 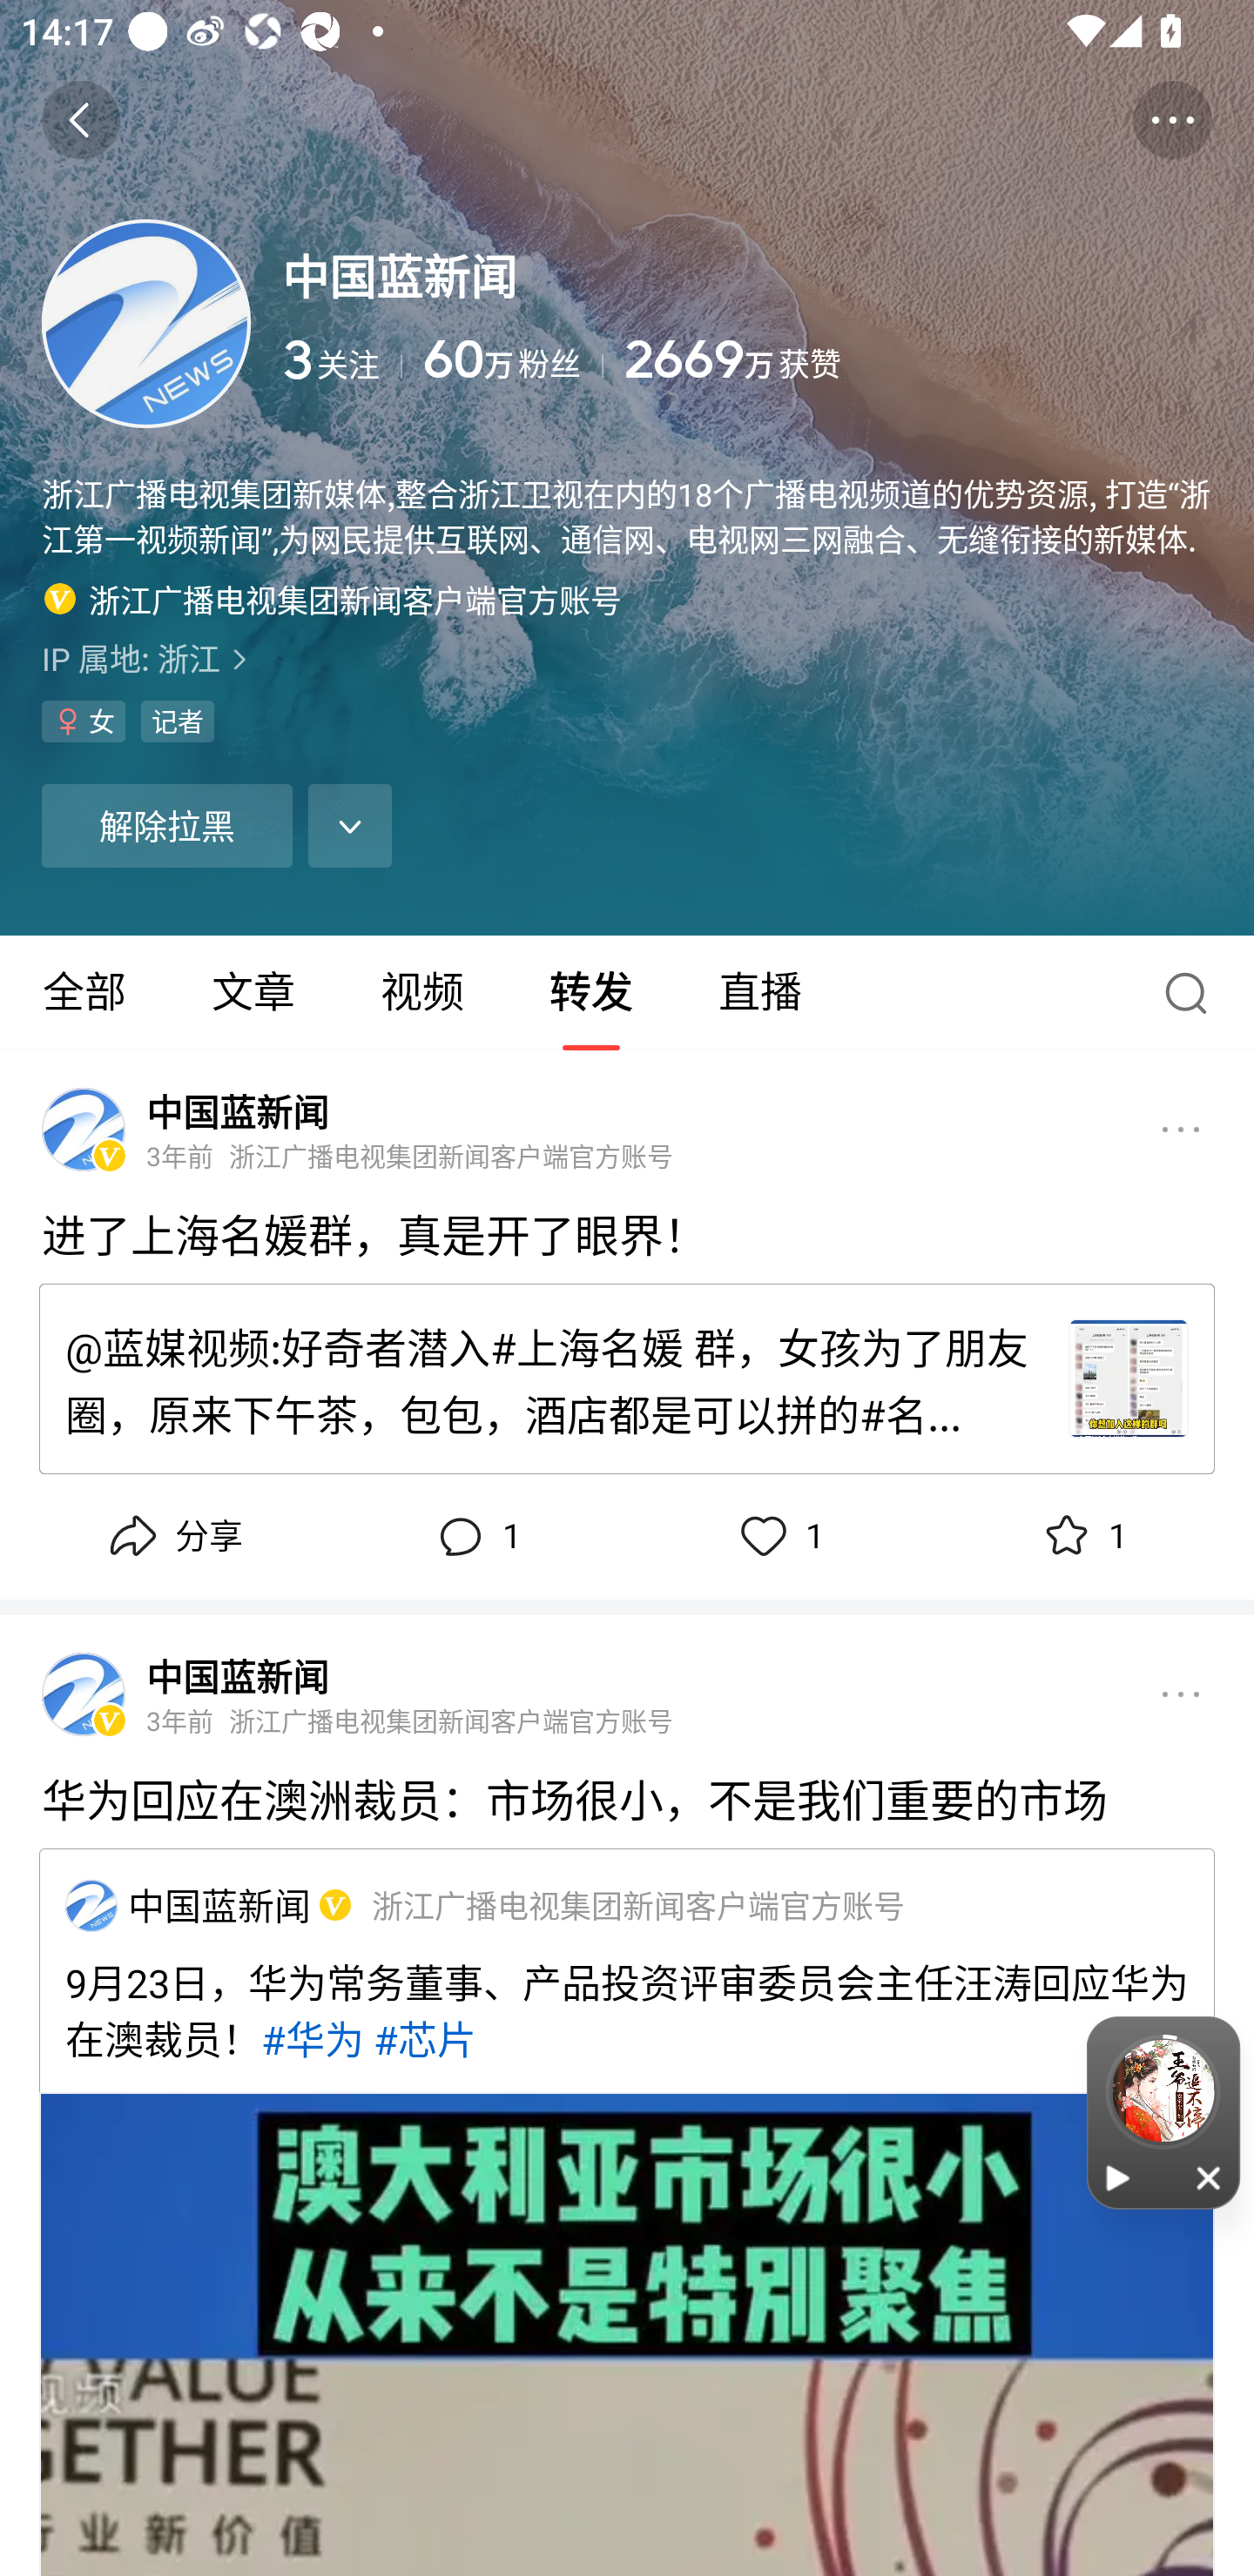 I want to click on 浙江广播电视集团新闻客户端官方账号, so click(x=333, y=599).